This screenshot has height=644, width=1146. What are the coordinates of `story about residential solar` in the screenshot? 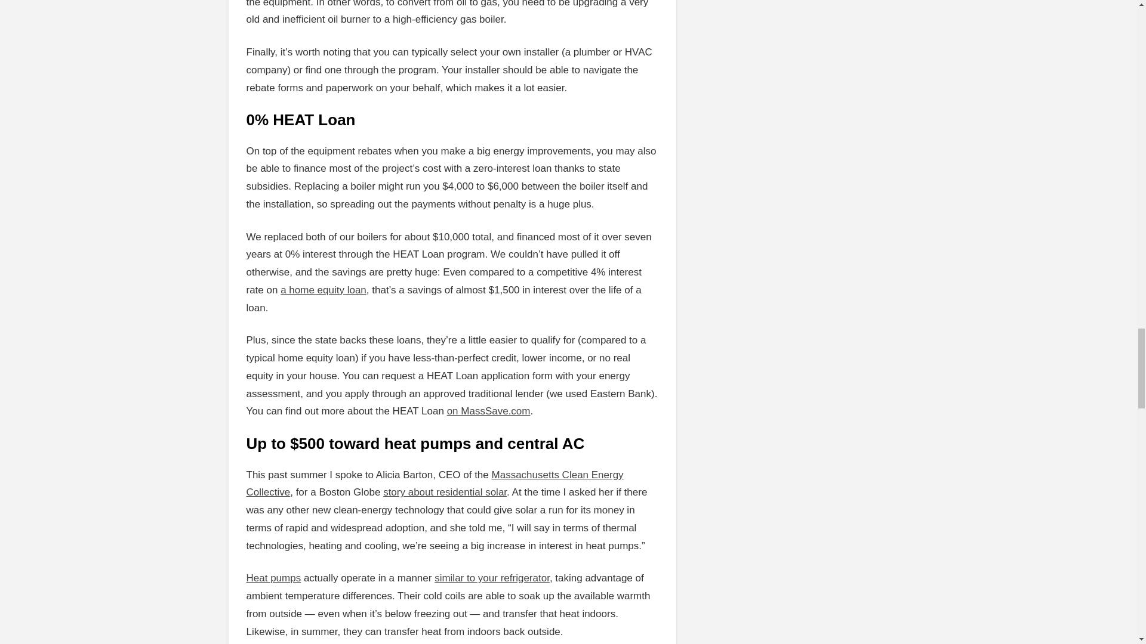 It's located at (444, 492).